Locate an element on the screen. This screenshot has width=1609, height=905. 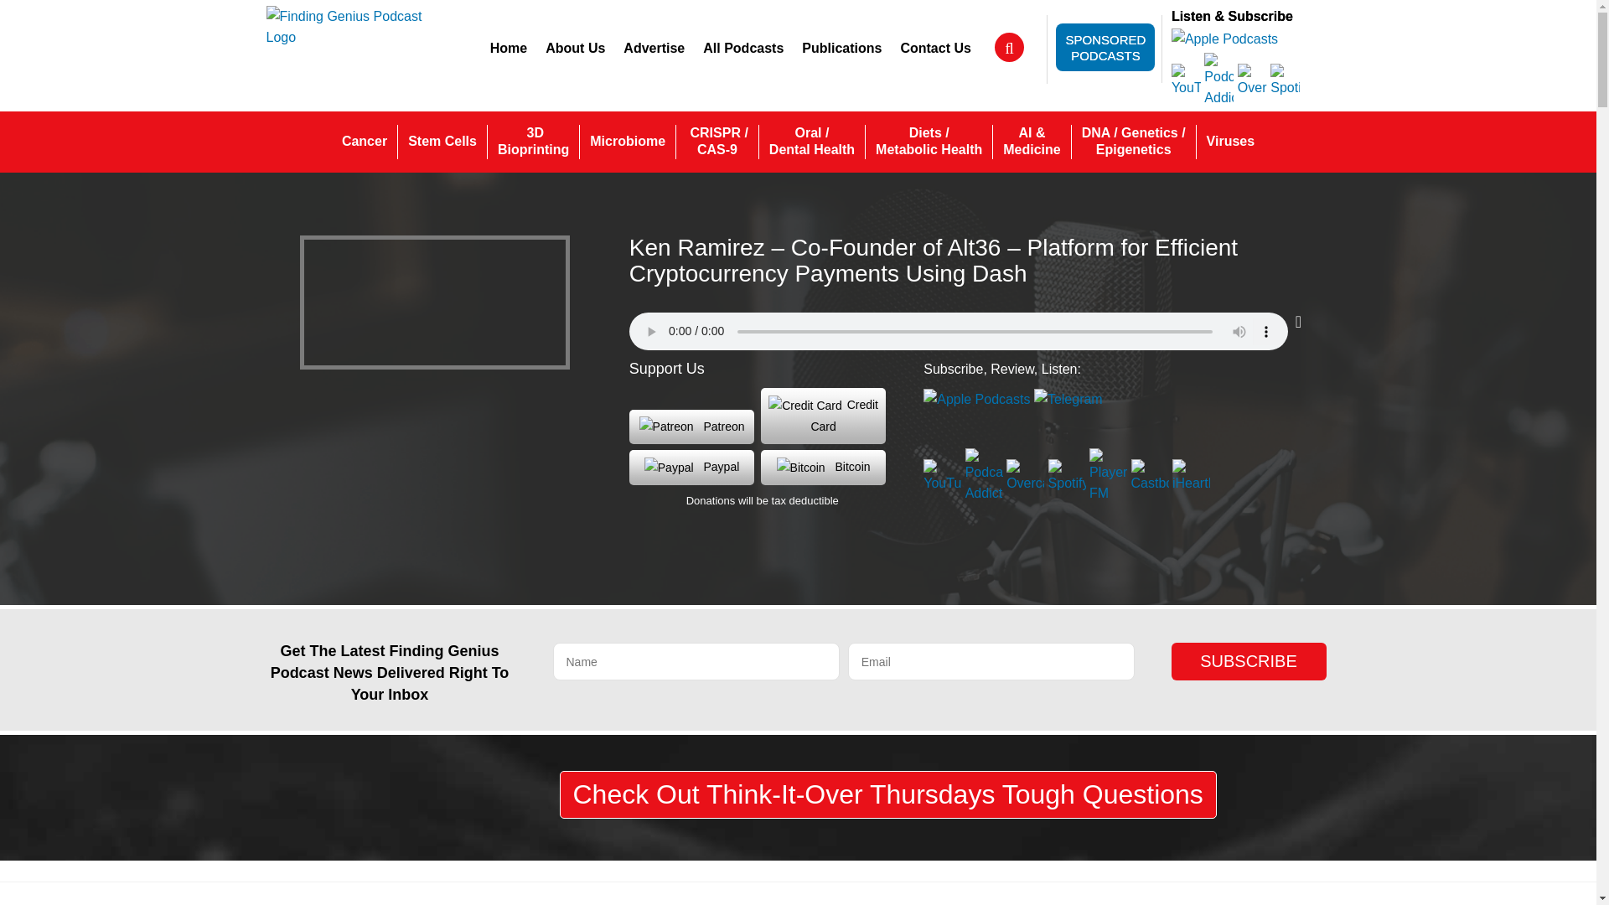
Finding Genius Podcast is located at coordinates (344, 25).